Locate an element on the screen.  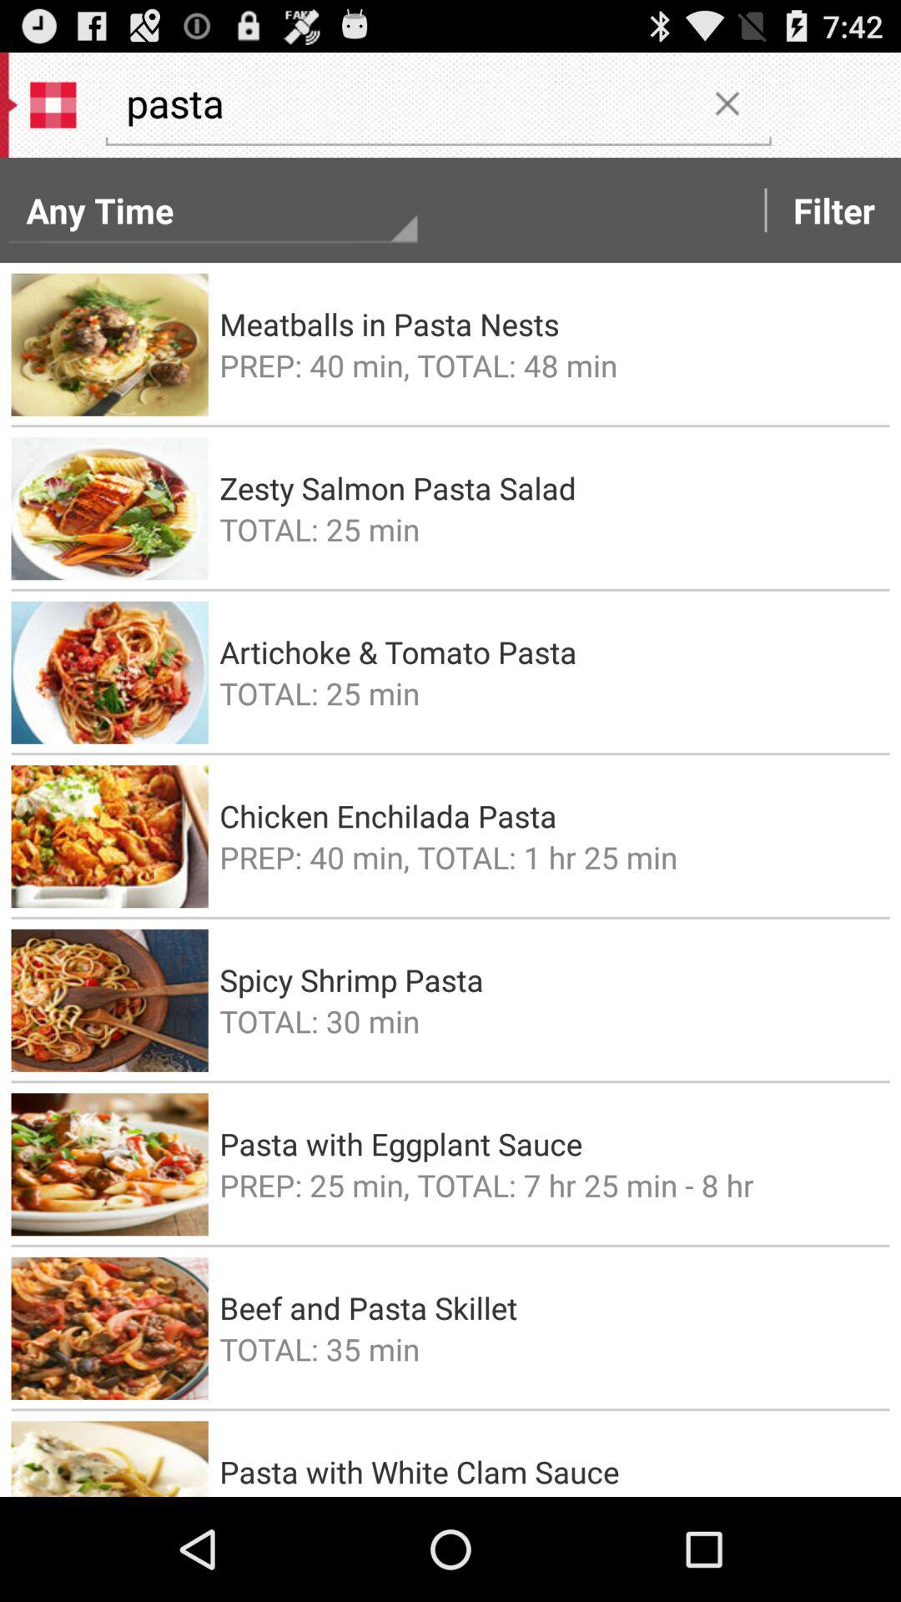
scroll to the meatballs in pasta app is located at coordinates (549, 324).